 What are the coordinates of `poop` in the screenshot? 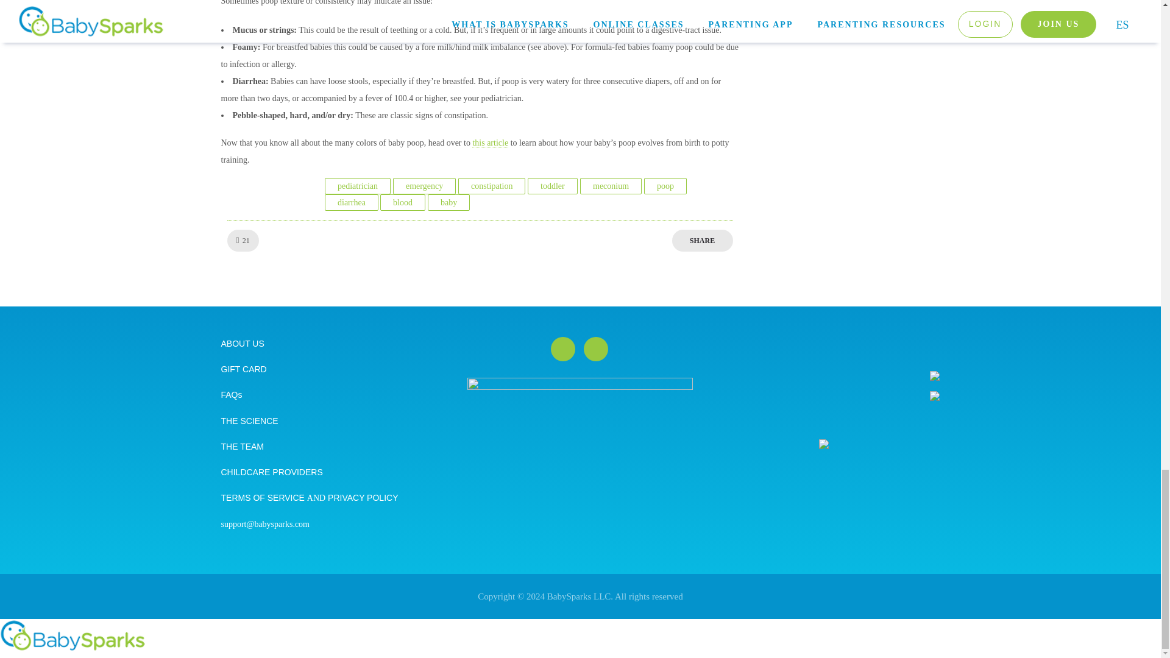 It's located at (665, 185).